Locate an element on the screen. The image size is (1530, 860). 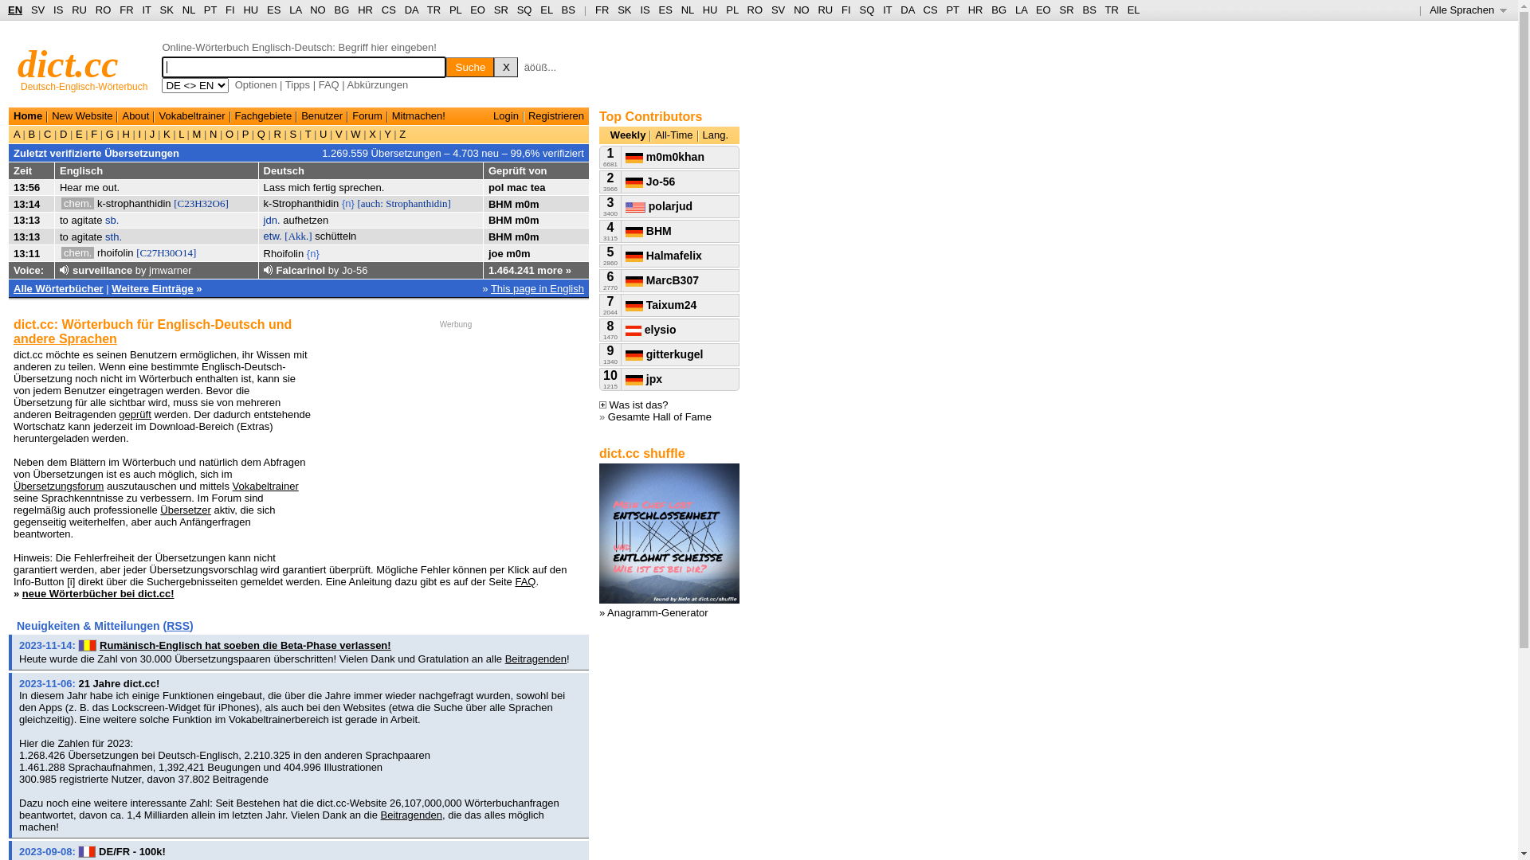
SV is located at coordinates (778, 10).